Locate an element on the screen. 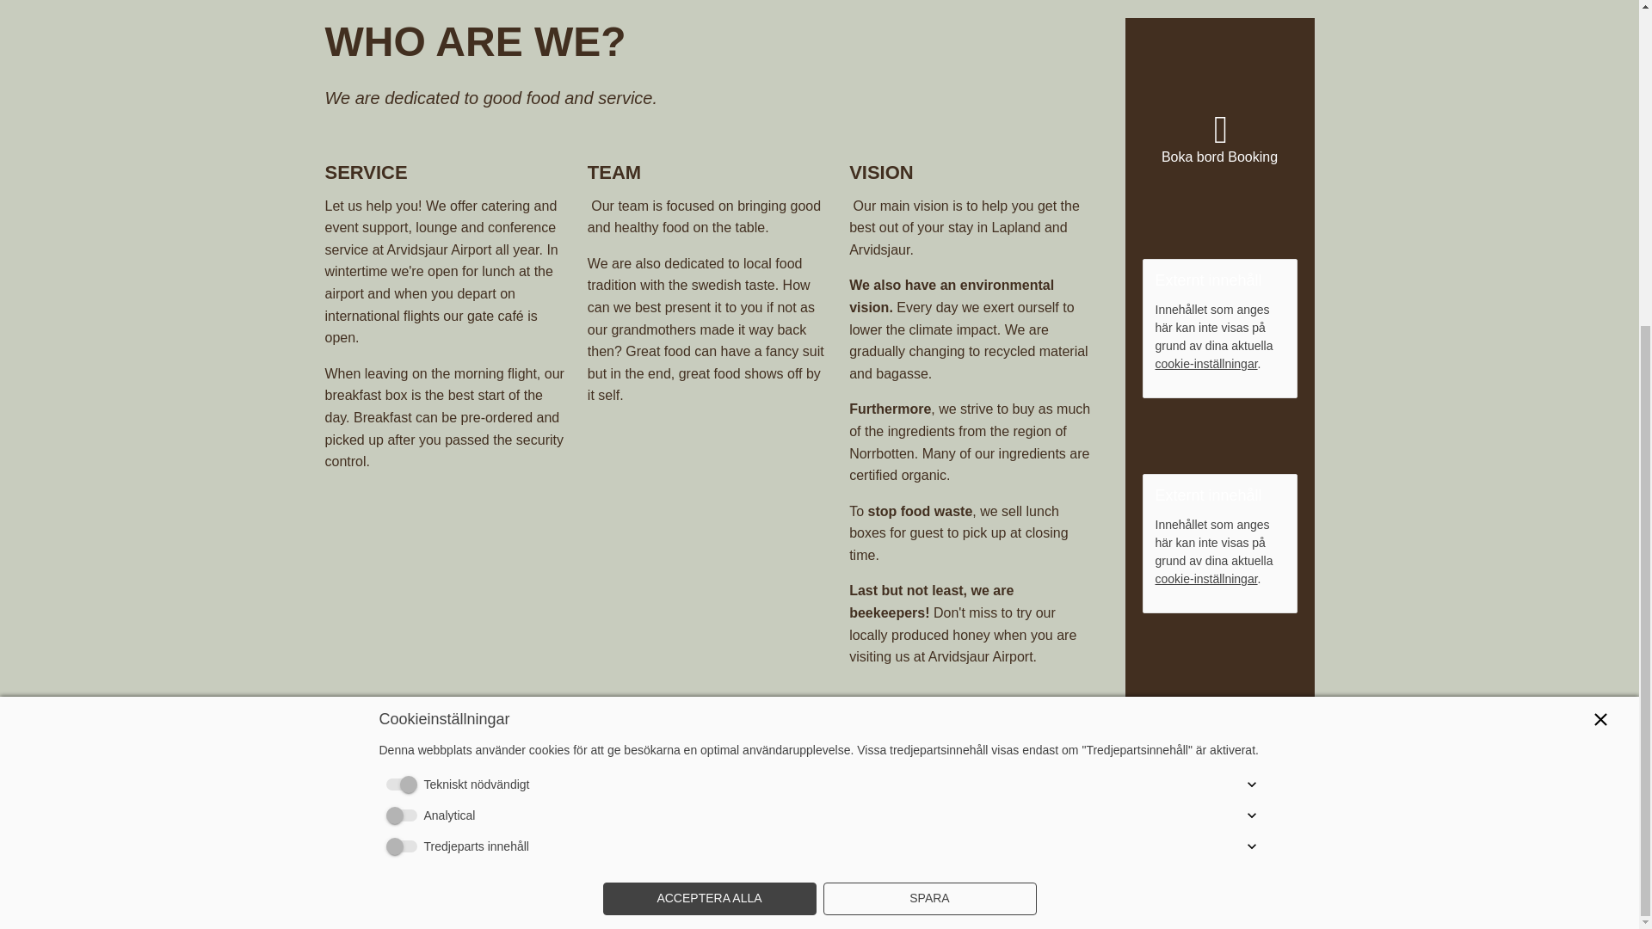    BOOKING is located at coordinates (1076, 865).